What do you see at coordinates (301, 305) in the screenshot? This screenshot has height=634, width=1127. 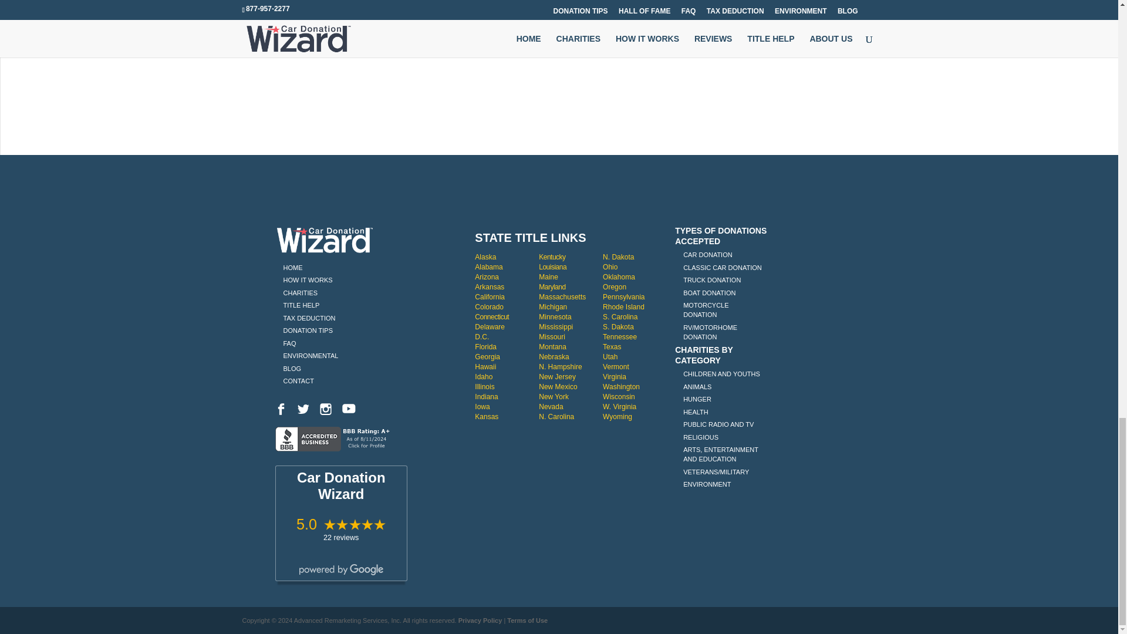 I see `TITLE HELP` at bounding box center [301, 305].